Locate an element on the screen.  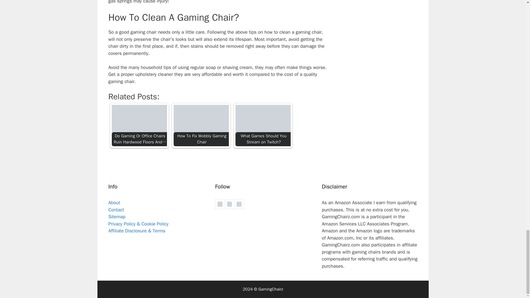
What Games Should You Stream on Twitch? is located at coordinates (263, 126).